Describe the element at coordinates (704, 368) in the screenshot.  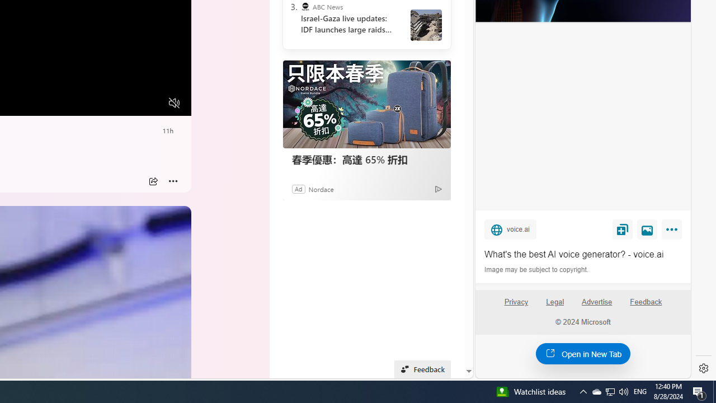
I see `Settings` at that location.